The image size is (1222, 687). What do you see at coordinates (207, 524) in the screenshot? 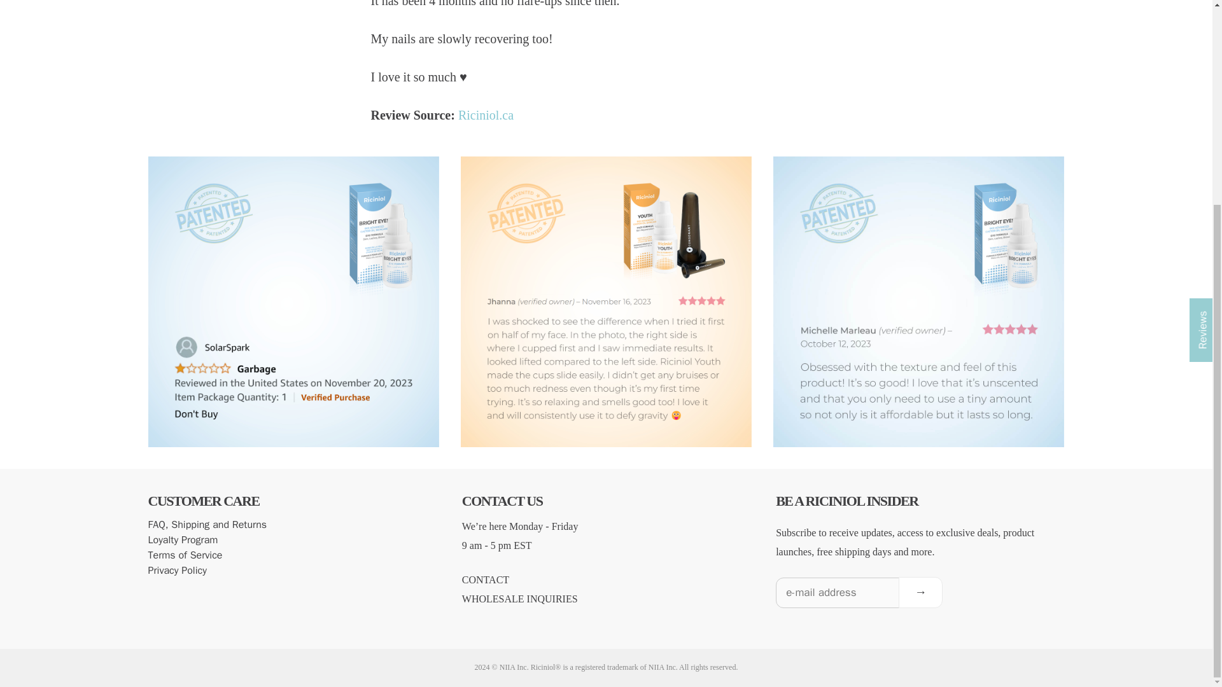
I see `FAQ, Shipping and Returns` at bounding box center [207, 524].